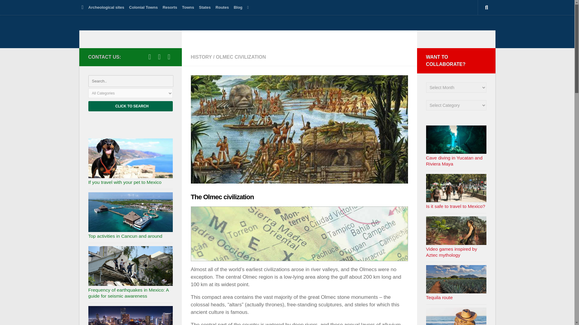 This screenshot has width=579, height=325. I want to click on Follow us on Google News, so click(169, 57).